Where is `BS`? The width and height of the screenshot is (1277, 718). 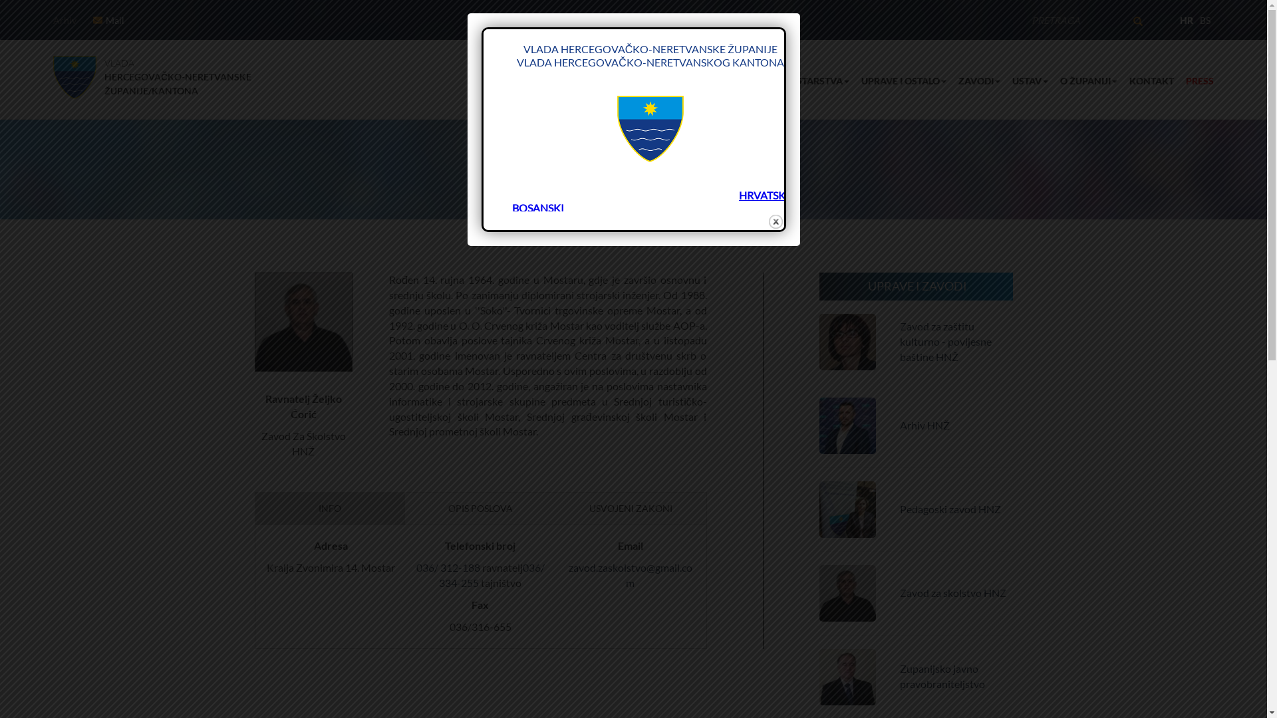 BS is located at coordinates (1205, 20).